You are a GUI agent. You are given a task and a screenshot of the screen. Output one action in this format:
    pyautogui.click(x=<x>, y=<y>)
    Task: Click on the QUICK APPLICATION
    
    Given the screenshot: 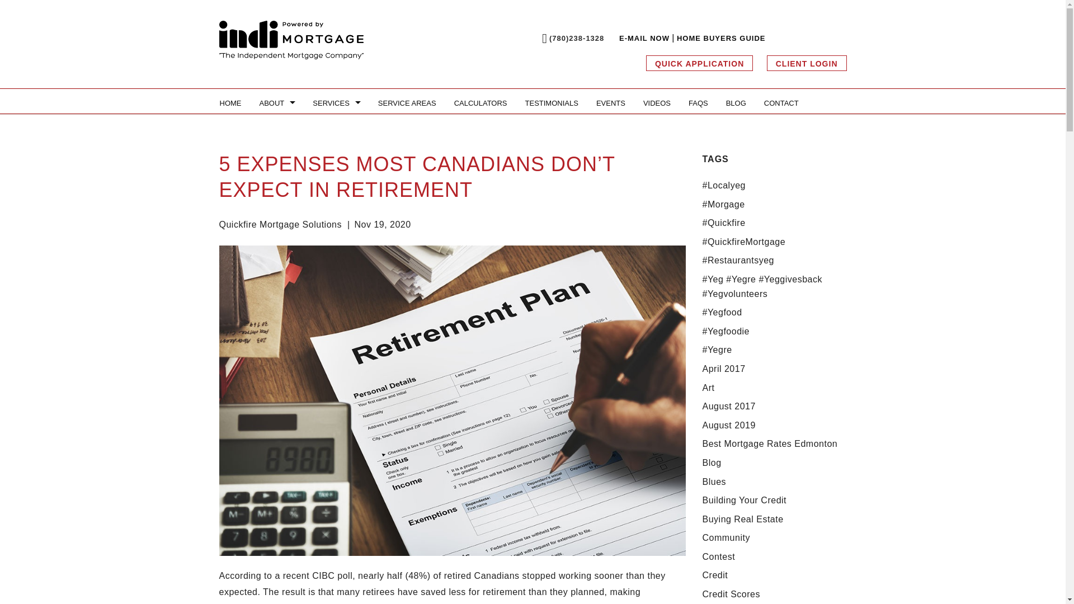 What is the action you would take?
    pyautogui.click(x=699, y=63)
    